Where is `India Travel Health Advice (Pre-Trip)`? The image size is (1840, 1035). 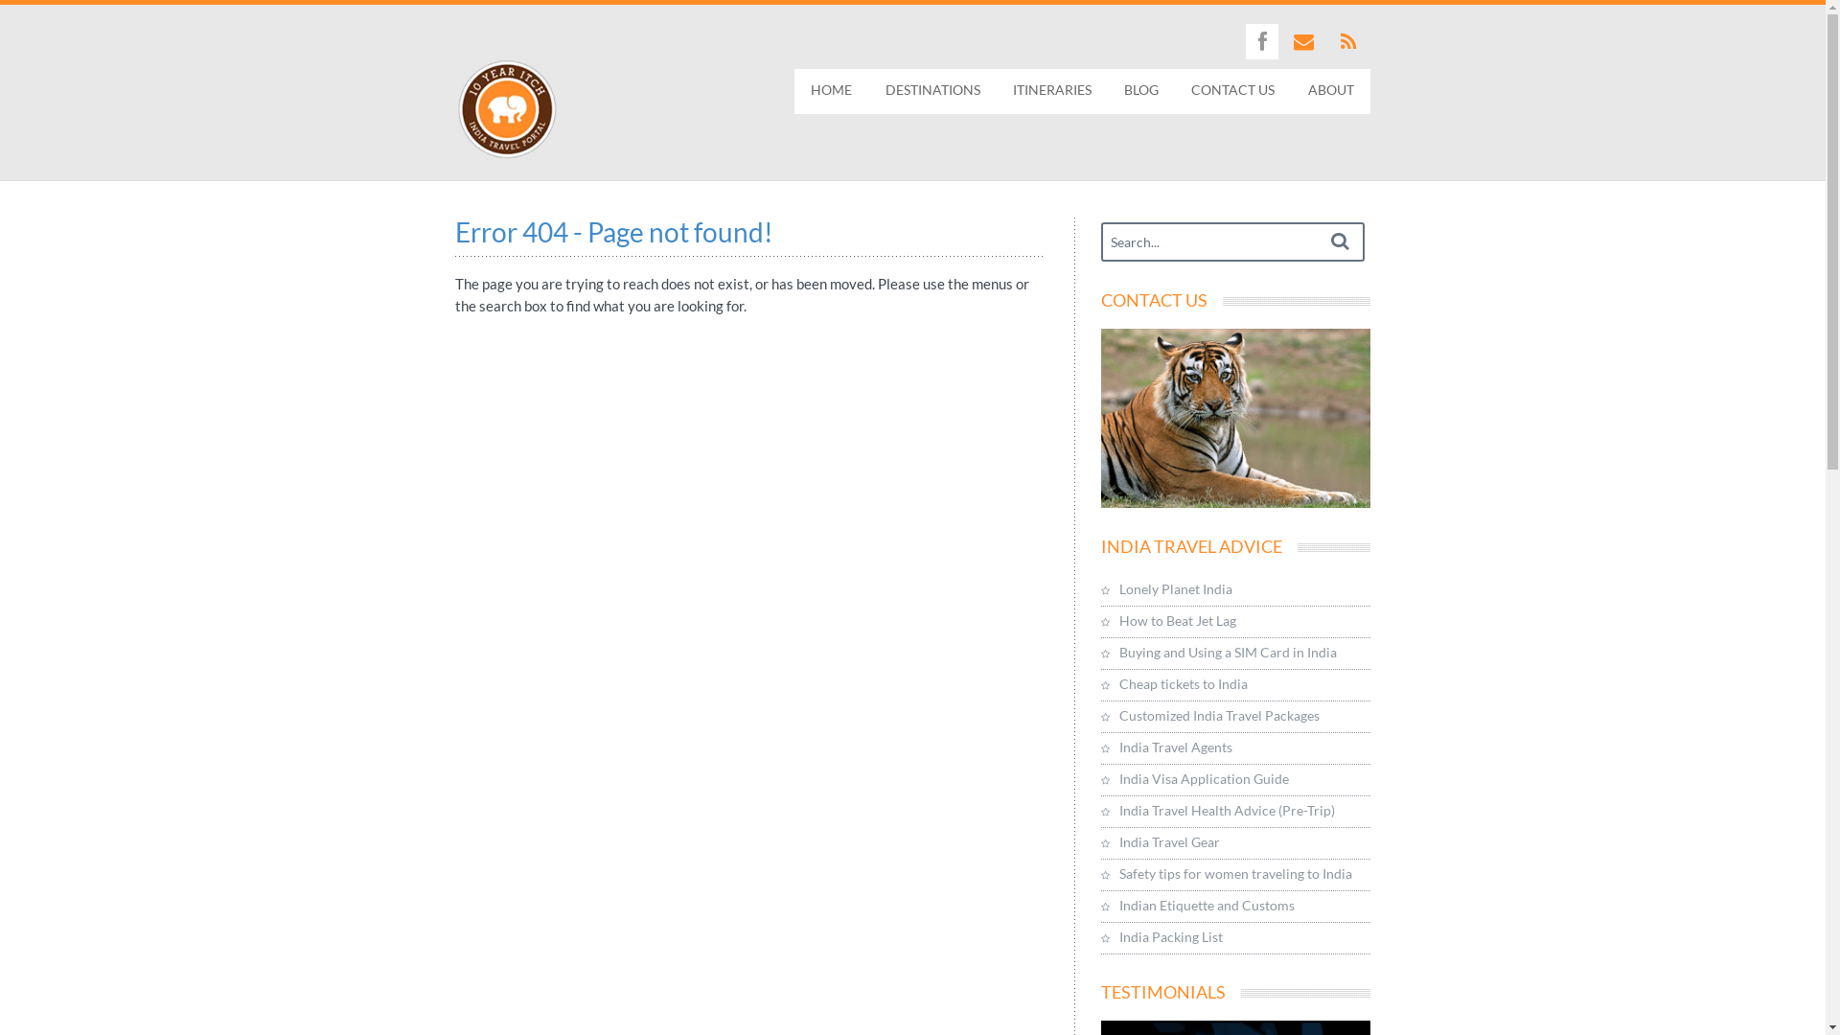 India Travel Health Advice (Pre-Trip) is located at coordinates (1236, 813).